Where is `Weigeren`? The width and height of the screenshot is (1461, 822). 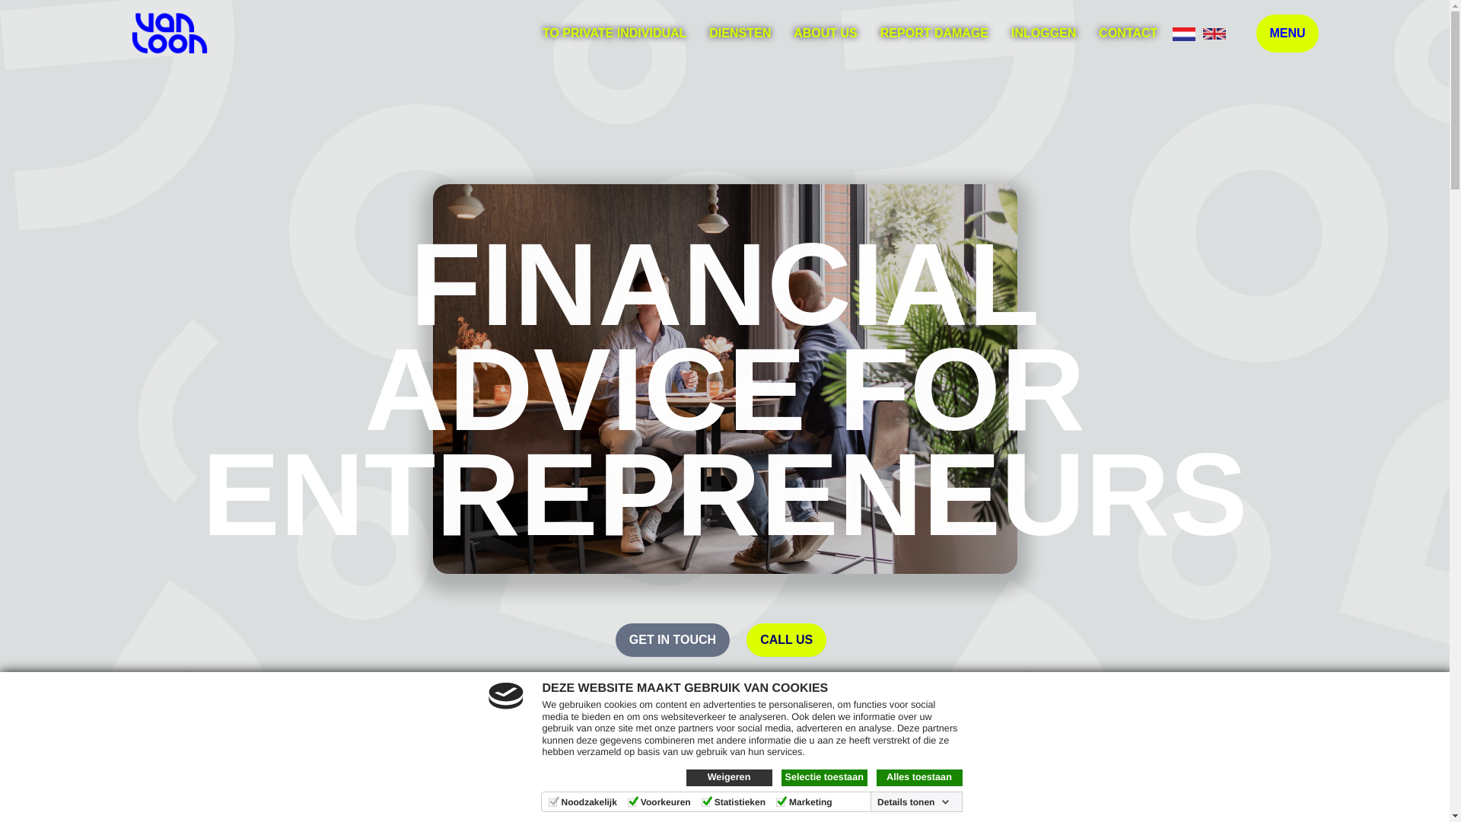 Weigeren is located at coordinates (729, 777).